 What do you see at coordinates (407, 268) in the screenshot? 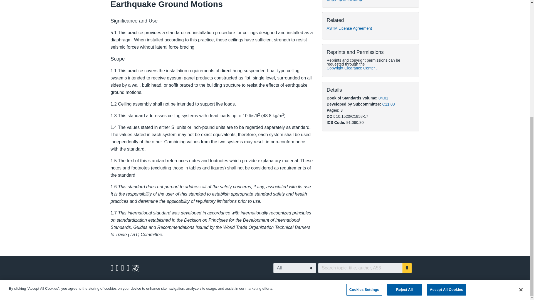
I see `Search` at bounding box center [407, 268].